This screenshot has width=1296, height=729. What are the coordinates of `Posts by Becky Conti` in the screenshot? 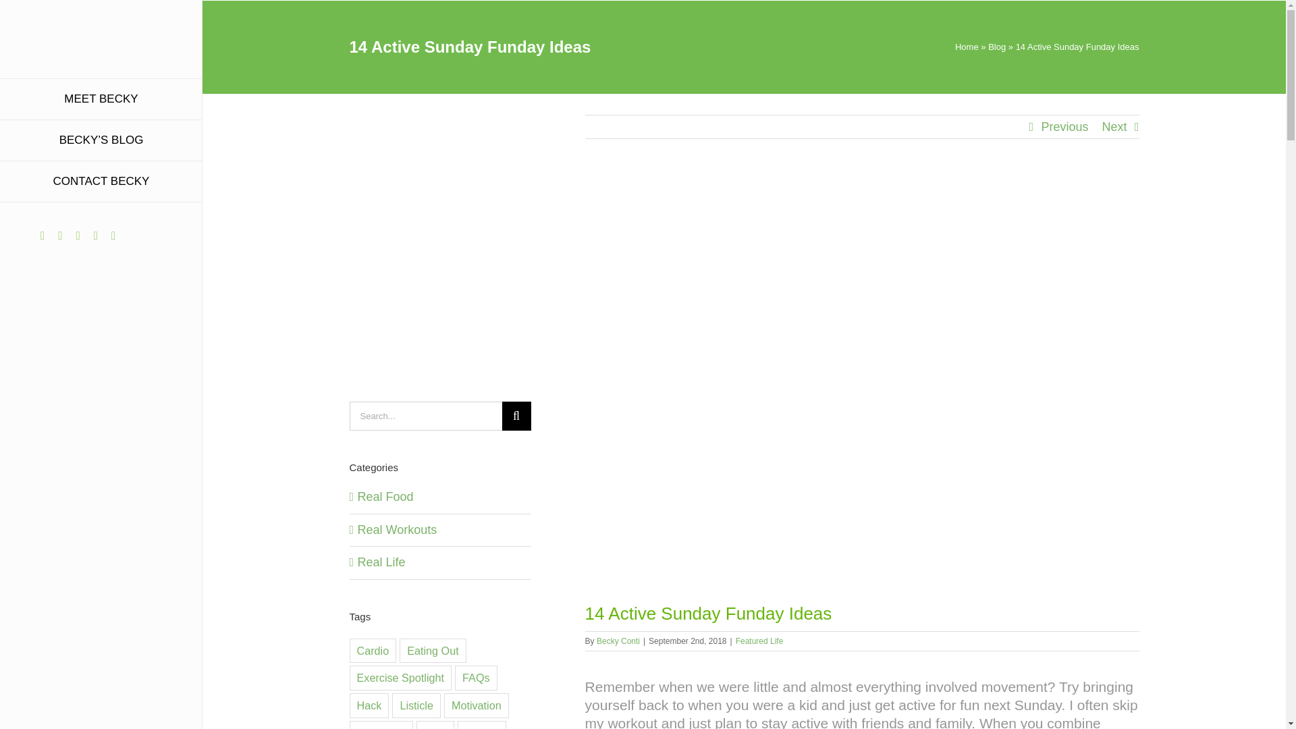 It's located at (618, 641).